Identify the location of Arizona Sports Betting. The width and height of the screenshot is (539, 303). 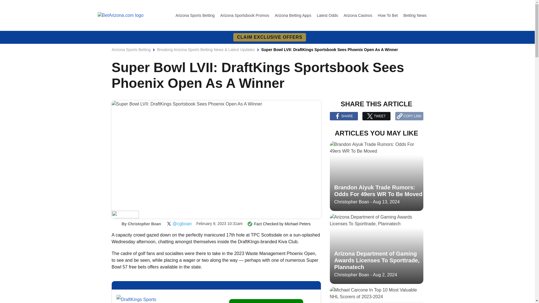
(195, 15).